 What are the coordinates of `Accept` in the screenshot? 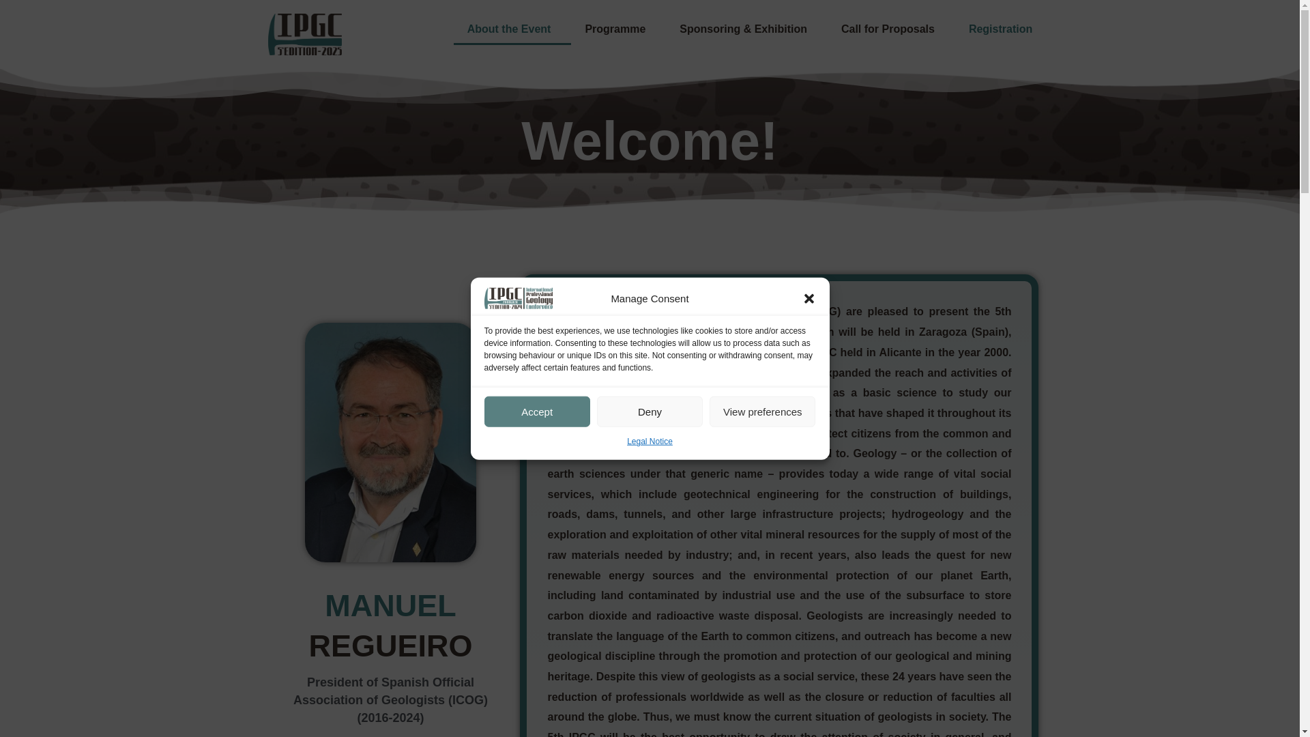 It's located at (538, 412).